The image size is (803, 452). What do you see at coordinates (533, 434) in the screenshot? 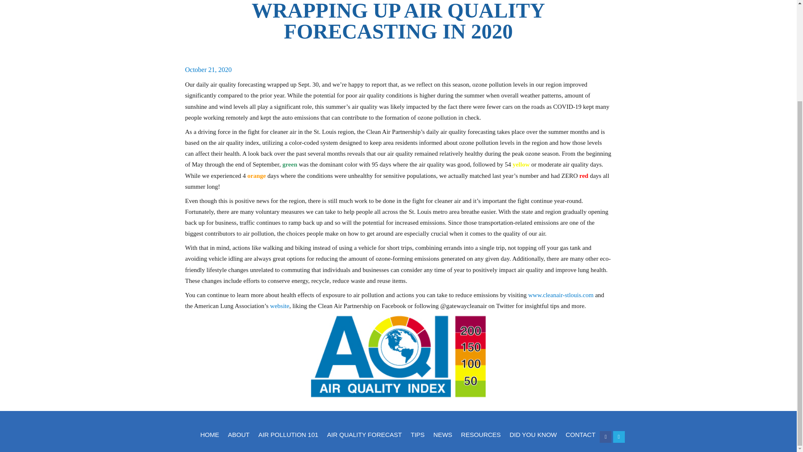
I see `DID YOU KNOW` at bounding box center [533, 434].